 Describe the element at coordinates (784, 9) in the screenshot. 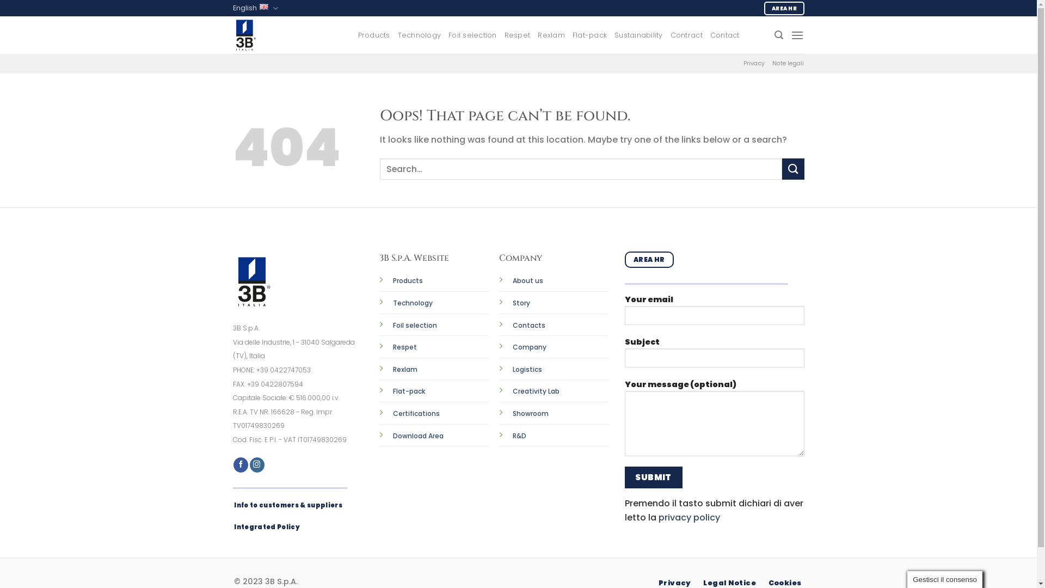

I see `AREA HR` at that location.